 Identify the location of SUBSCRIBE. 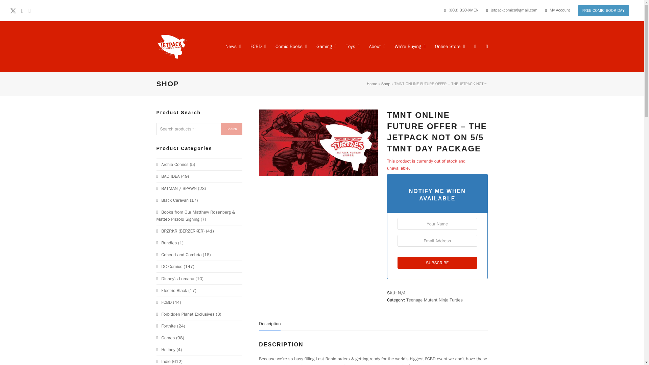
(437, 263).